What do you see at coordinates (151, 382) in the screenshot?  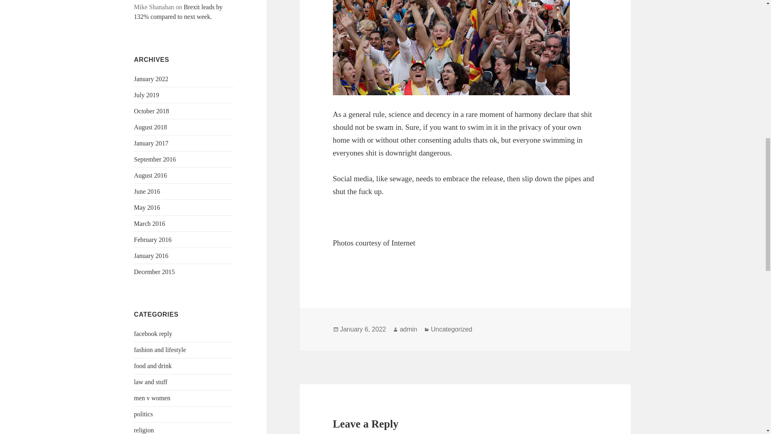 I see `law and stuff` at bounding box center [151, 382].